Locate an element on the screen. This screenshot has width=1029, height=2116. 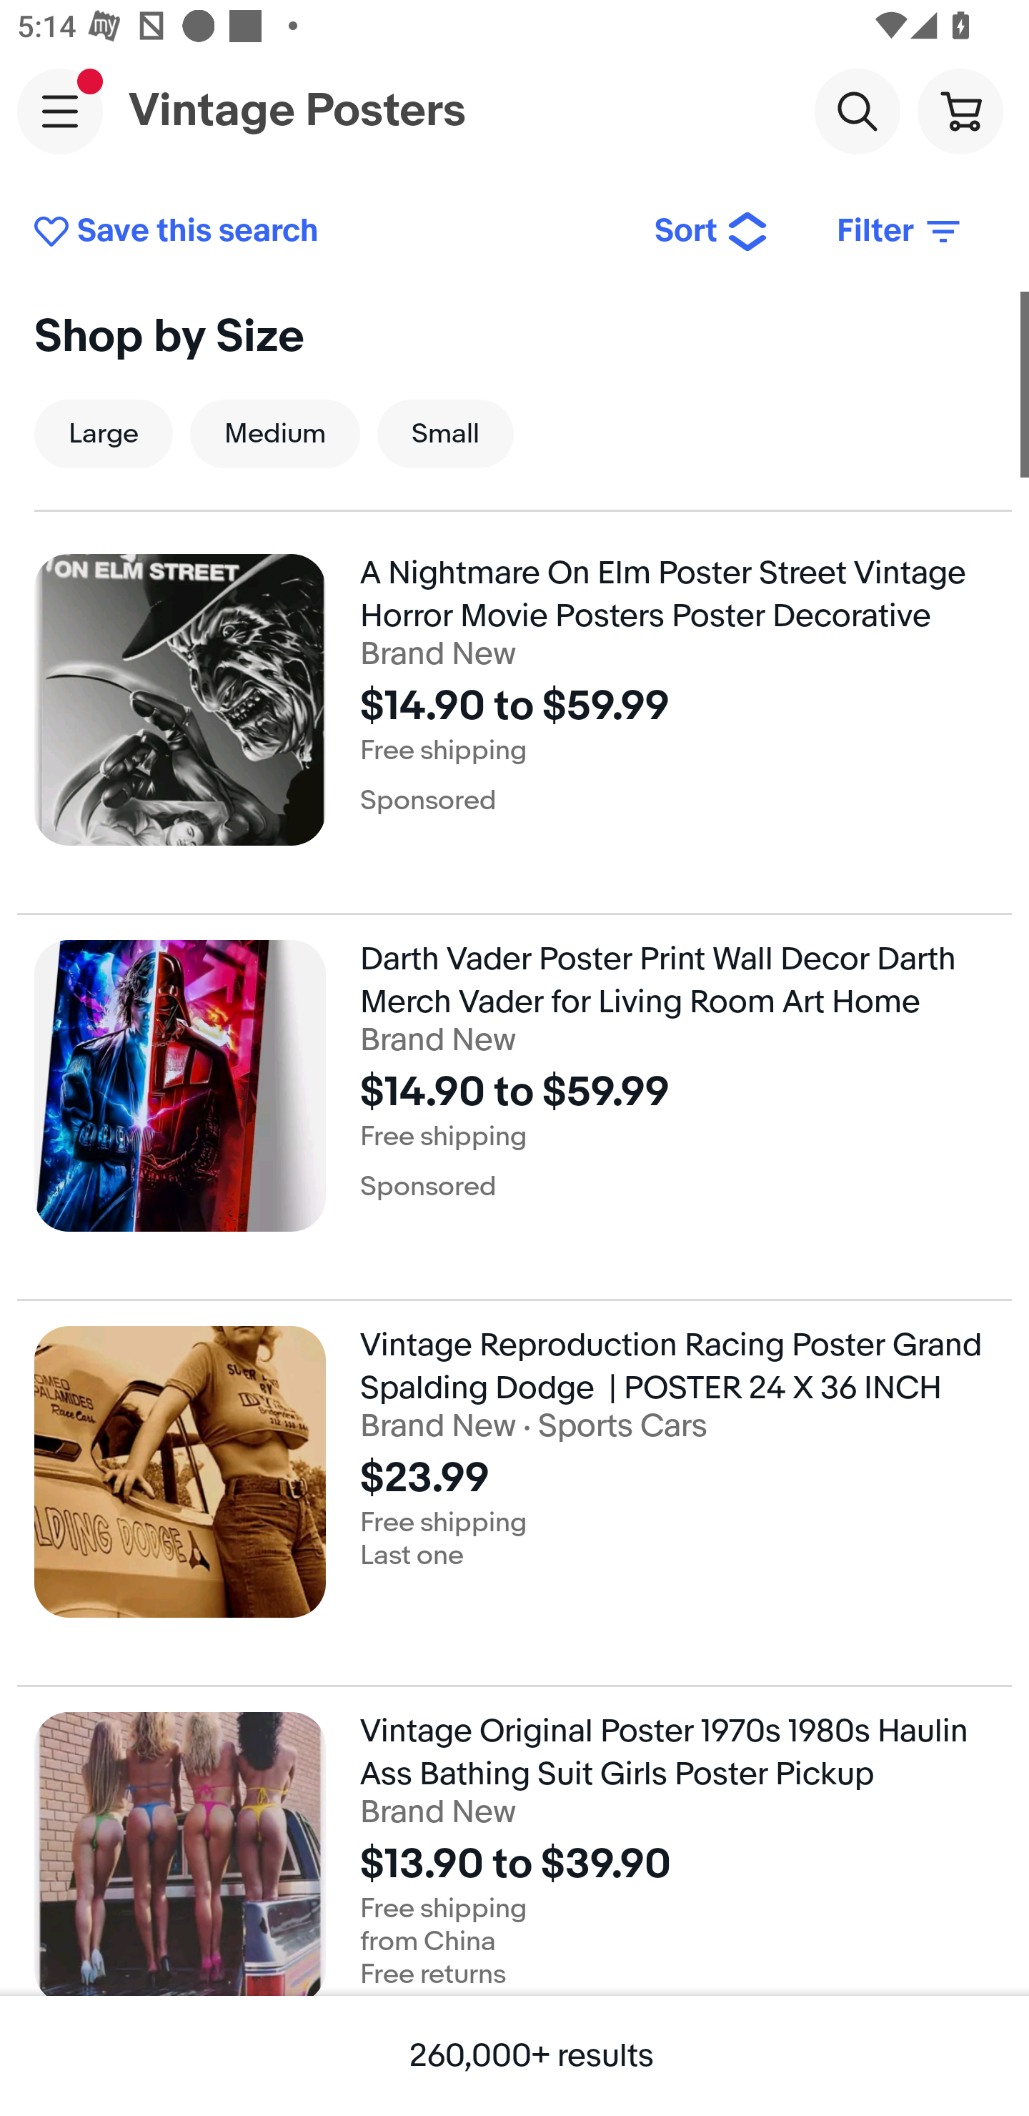
Main navigation, notification is pending, open is located at coordinates (60, 111).